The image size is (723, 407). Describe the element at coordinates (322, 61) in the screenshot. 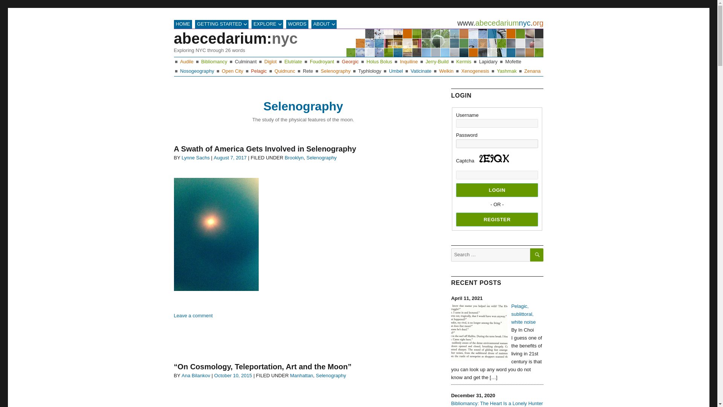

I see `Dazzling or stunning in effect.` at that location.